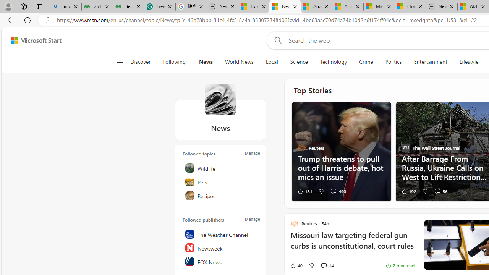  I want to click on Skip to footer, so click(31, 40).